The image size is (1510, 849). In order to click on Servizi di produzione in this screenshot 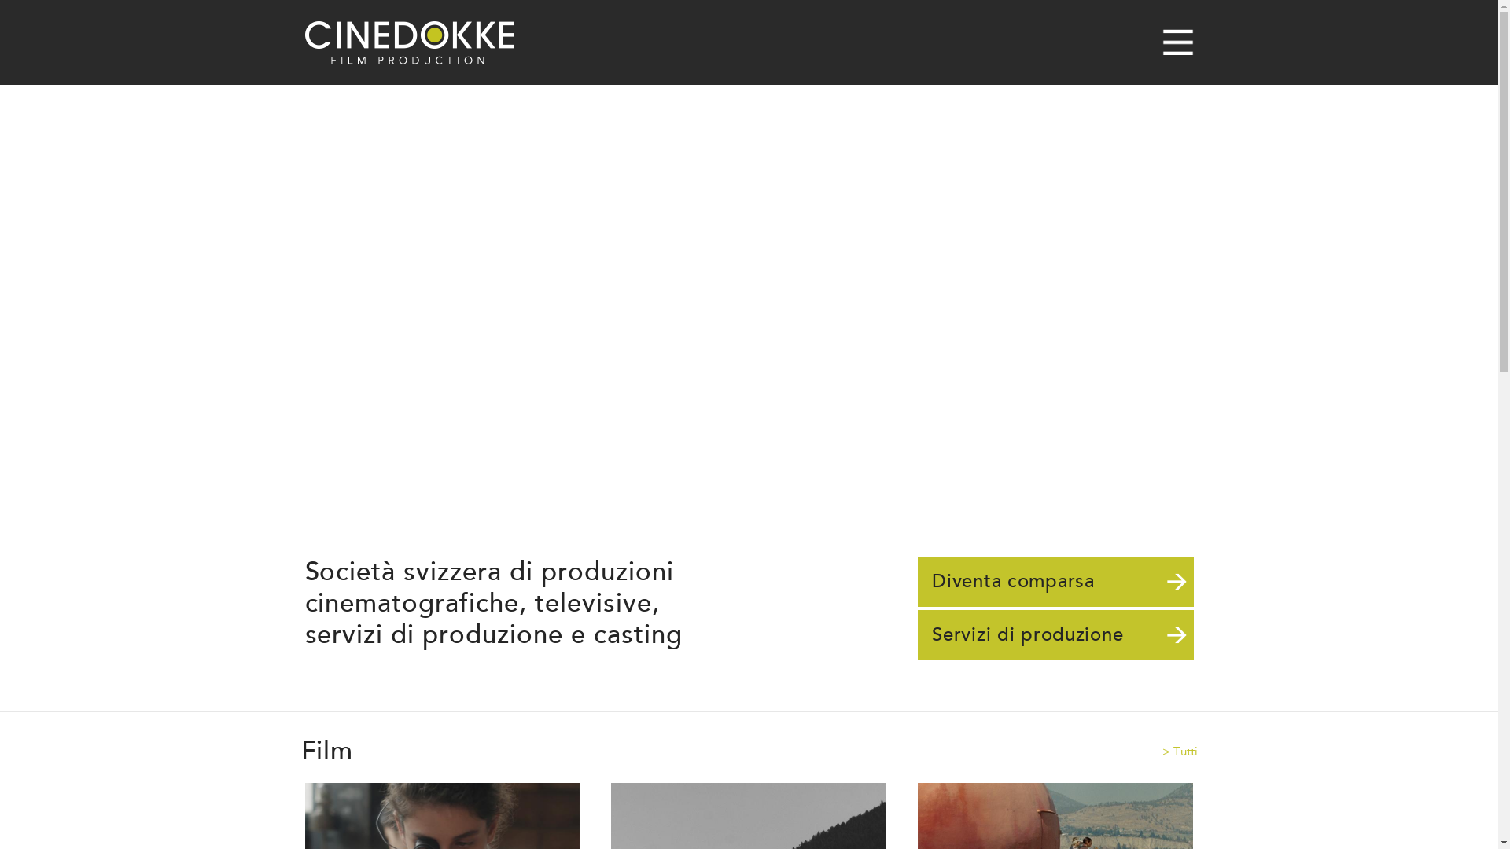, I will do `click(1055, 635)`.